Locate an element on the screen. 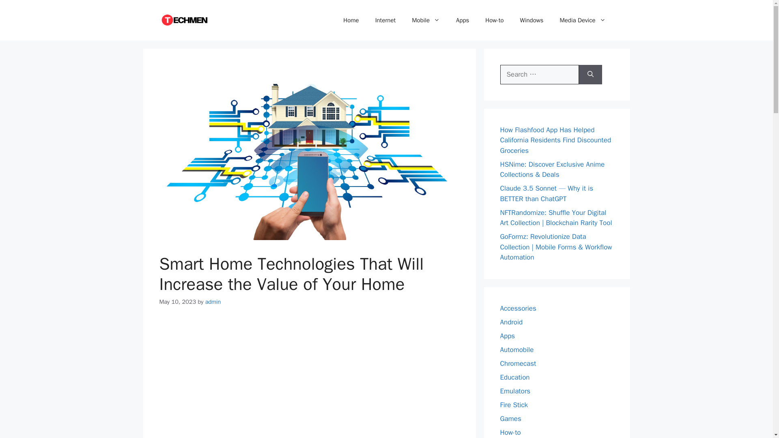 The height and width of the screenshot is (438, 779). How-to is located at coordinates (494, 20).